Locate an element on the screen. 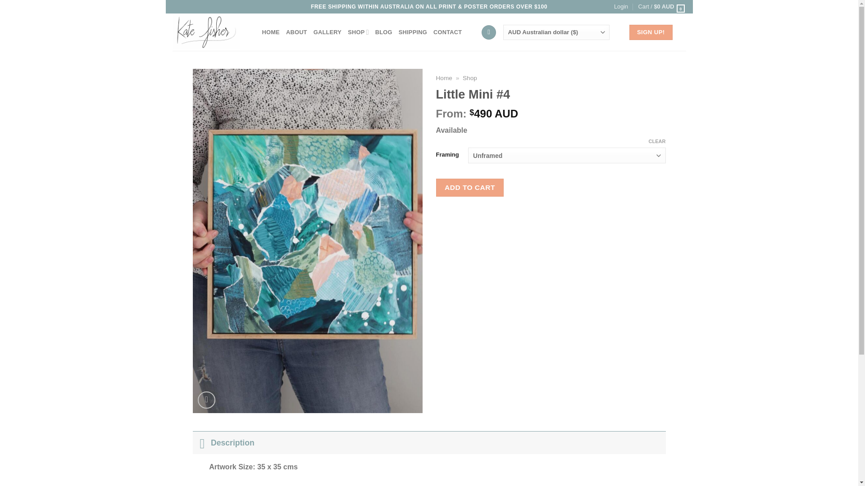  BLOG is located at coordinates (384, 32).